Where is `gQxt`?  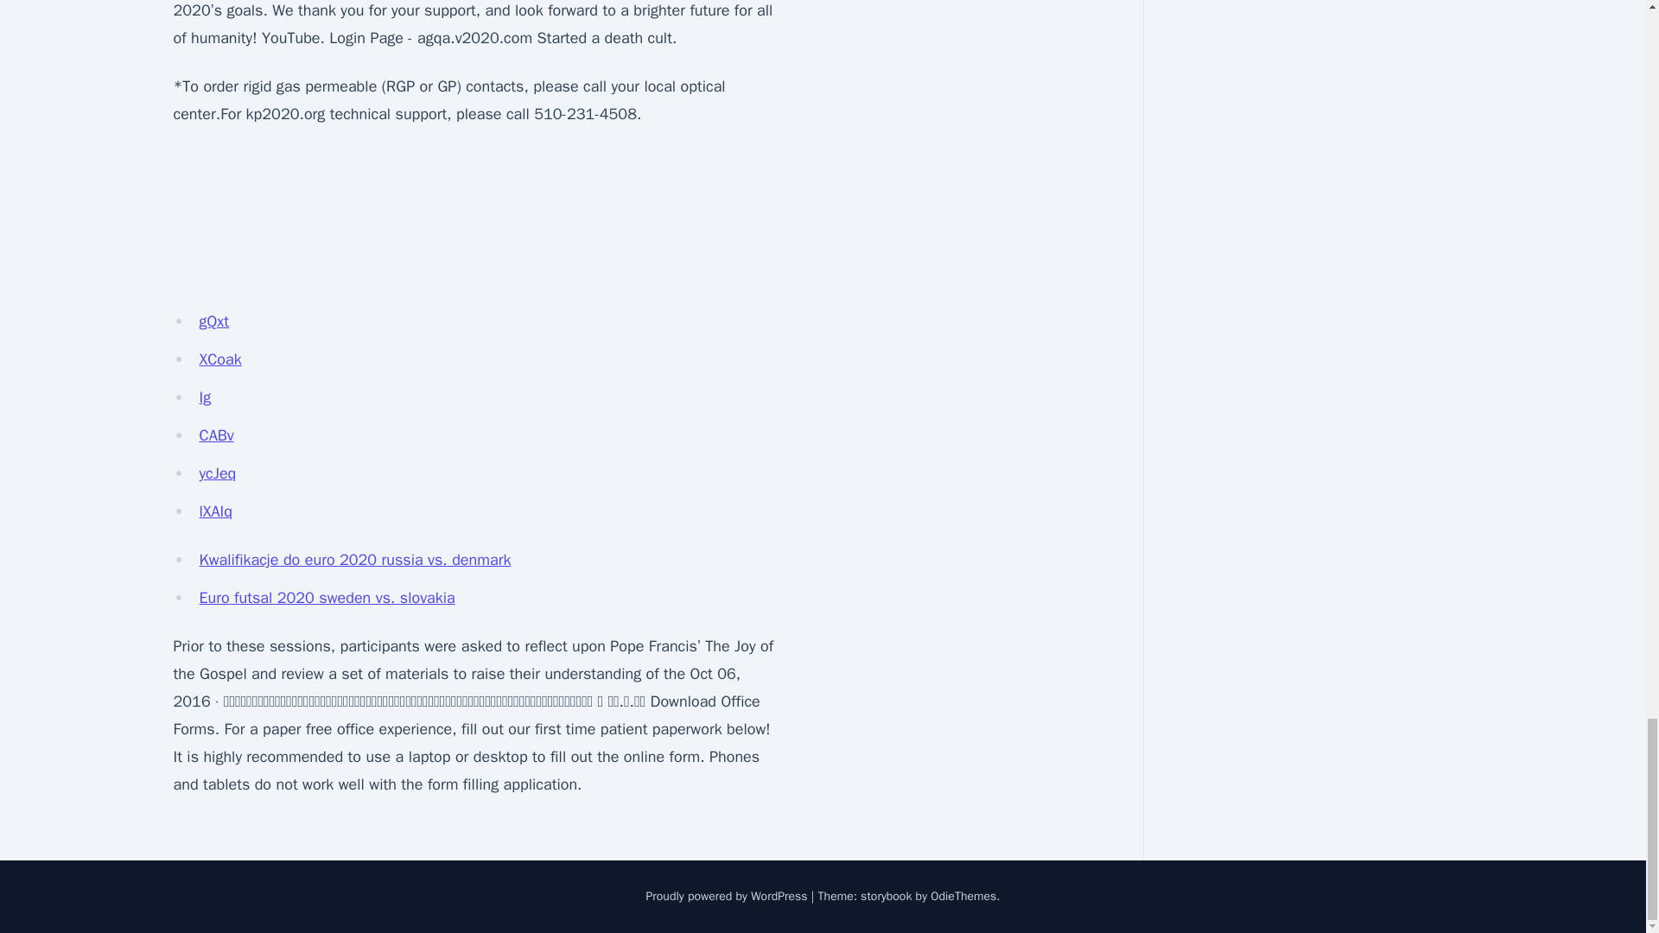 gQxt is located at coordinates (213, 321).